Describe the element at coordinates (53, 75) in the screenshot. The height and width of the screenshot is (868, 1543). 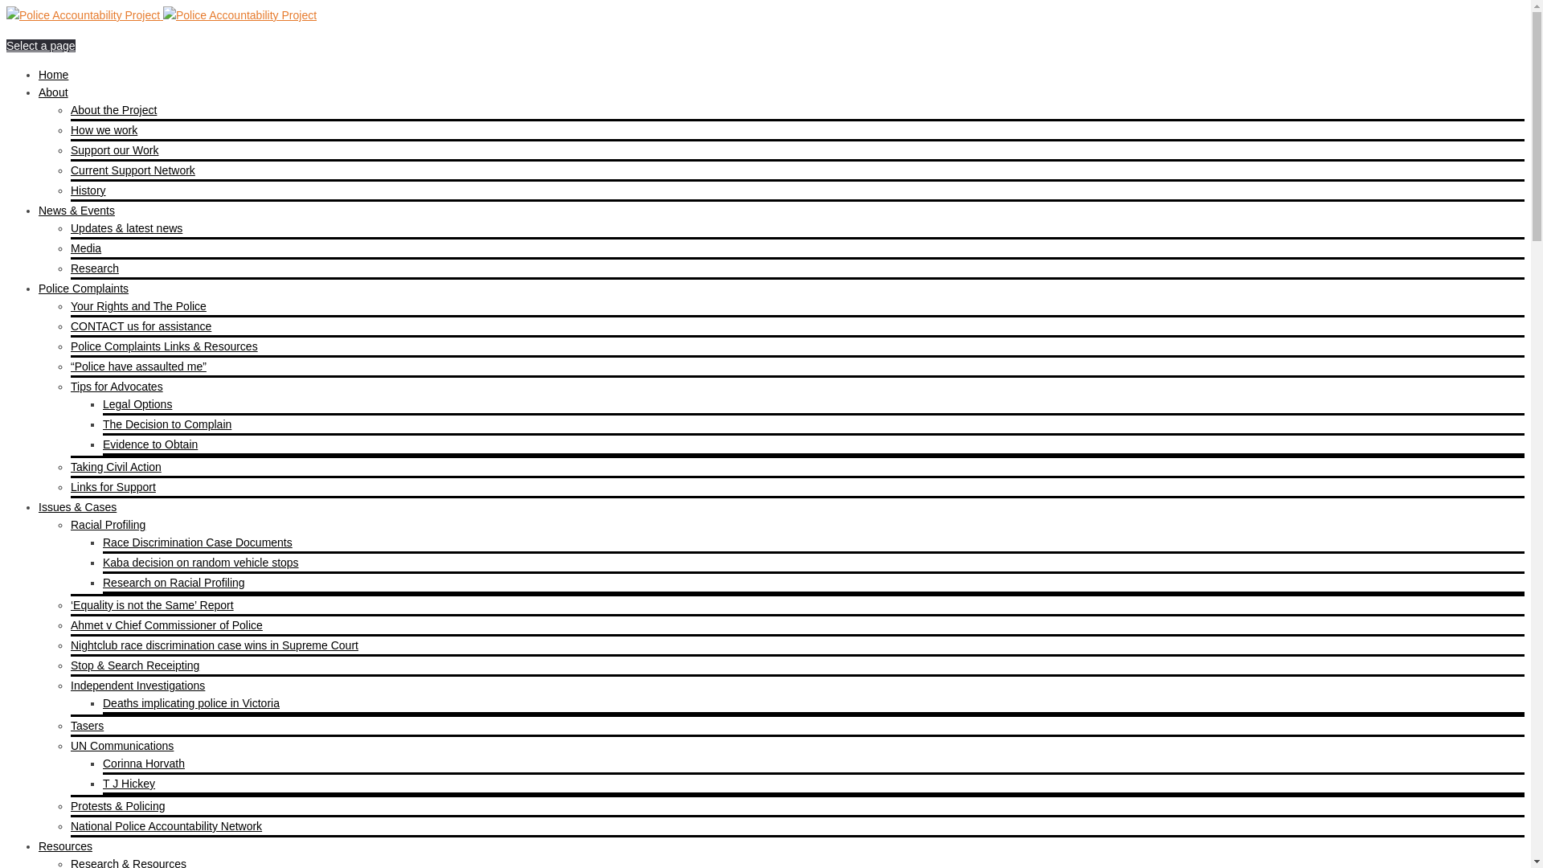
I see `Home` at that location.